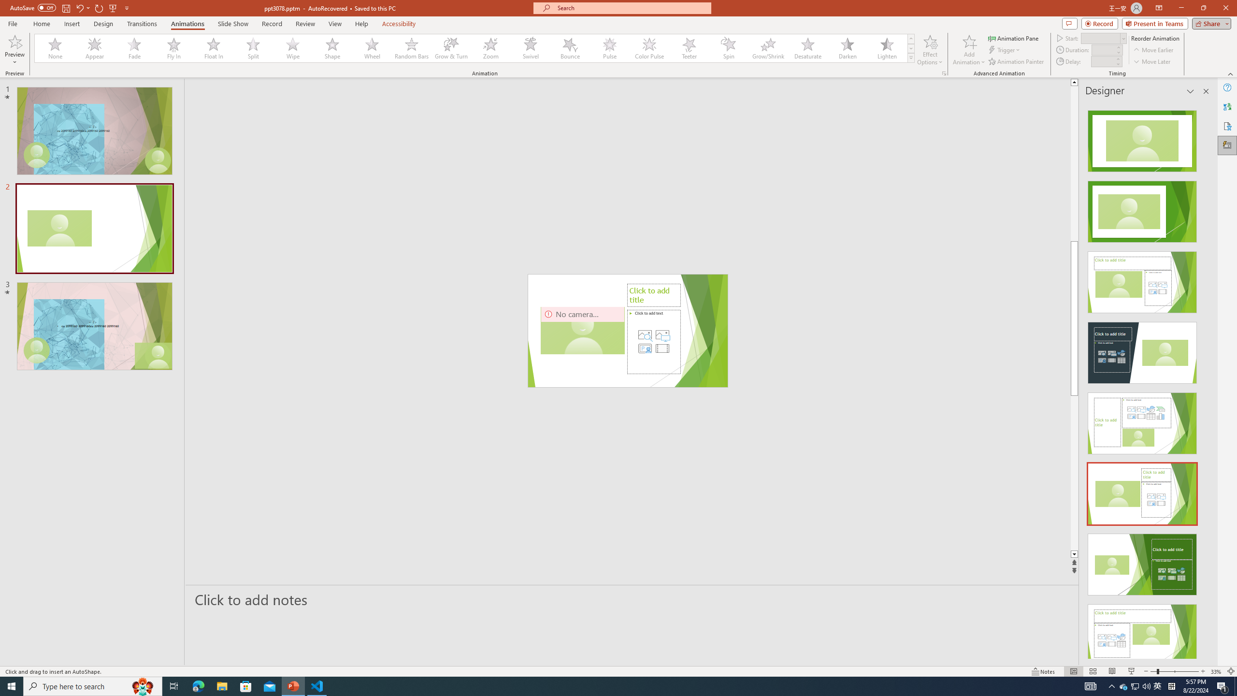 The width and height of the screenshot is (1237, 696). What do you see at coordinates (1142, 138) in the screenshot?
I see `Recommended Design: Design Idea` at bounding box center [1142, 138].